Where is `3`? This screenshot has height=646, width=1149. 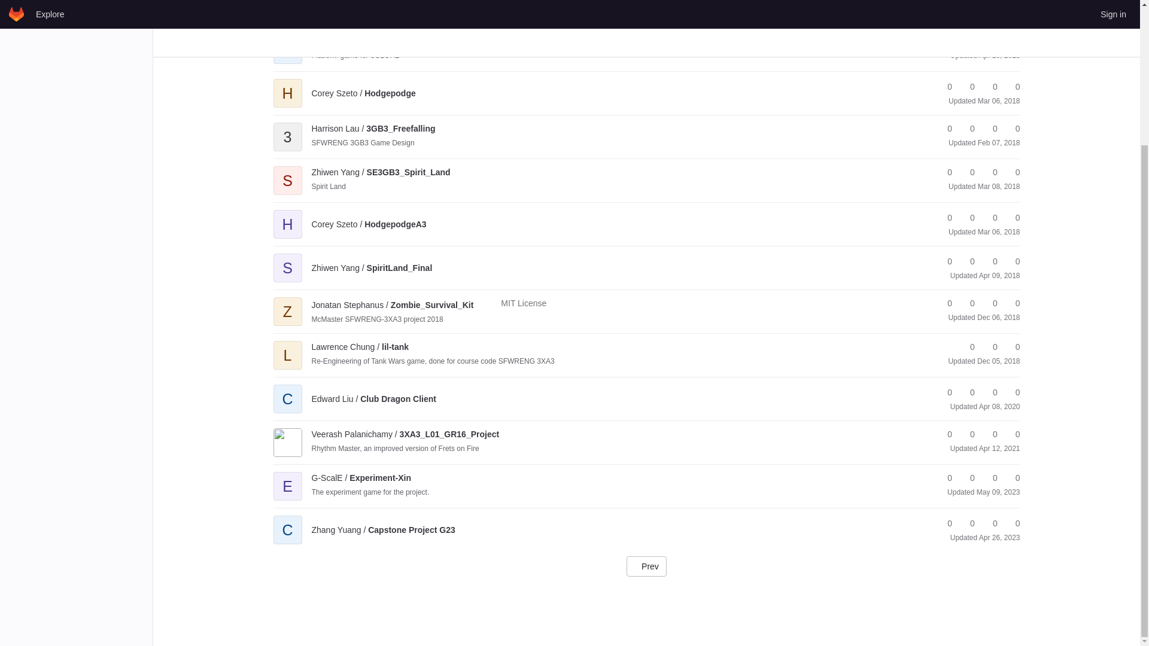
3 is located at coordinates (287, 128).